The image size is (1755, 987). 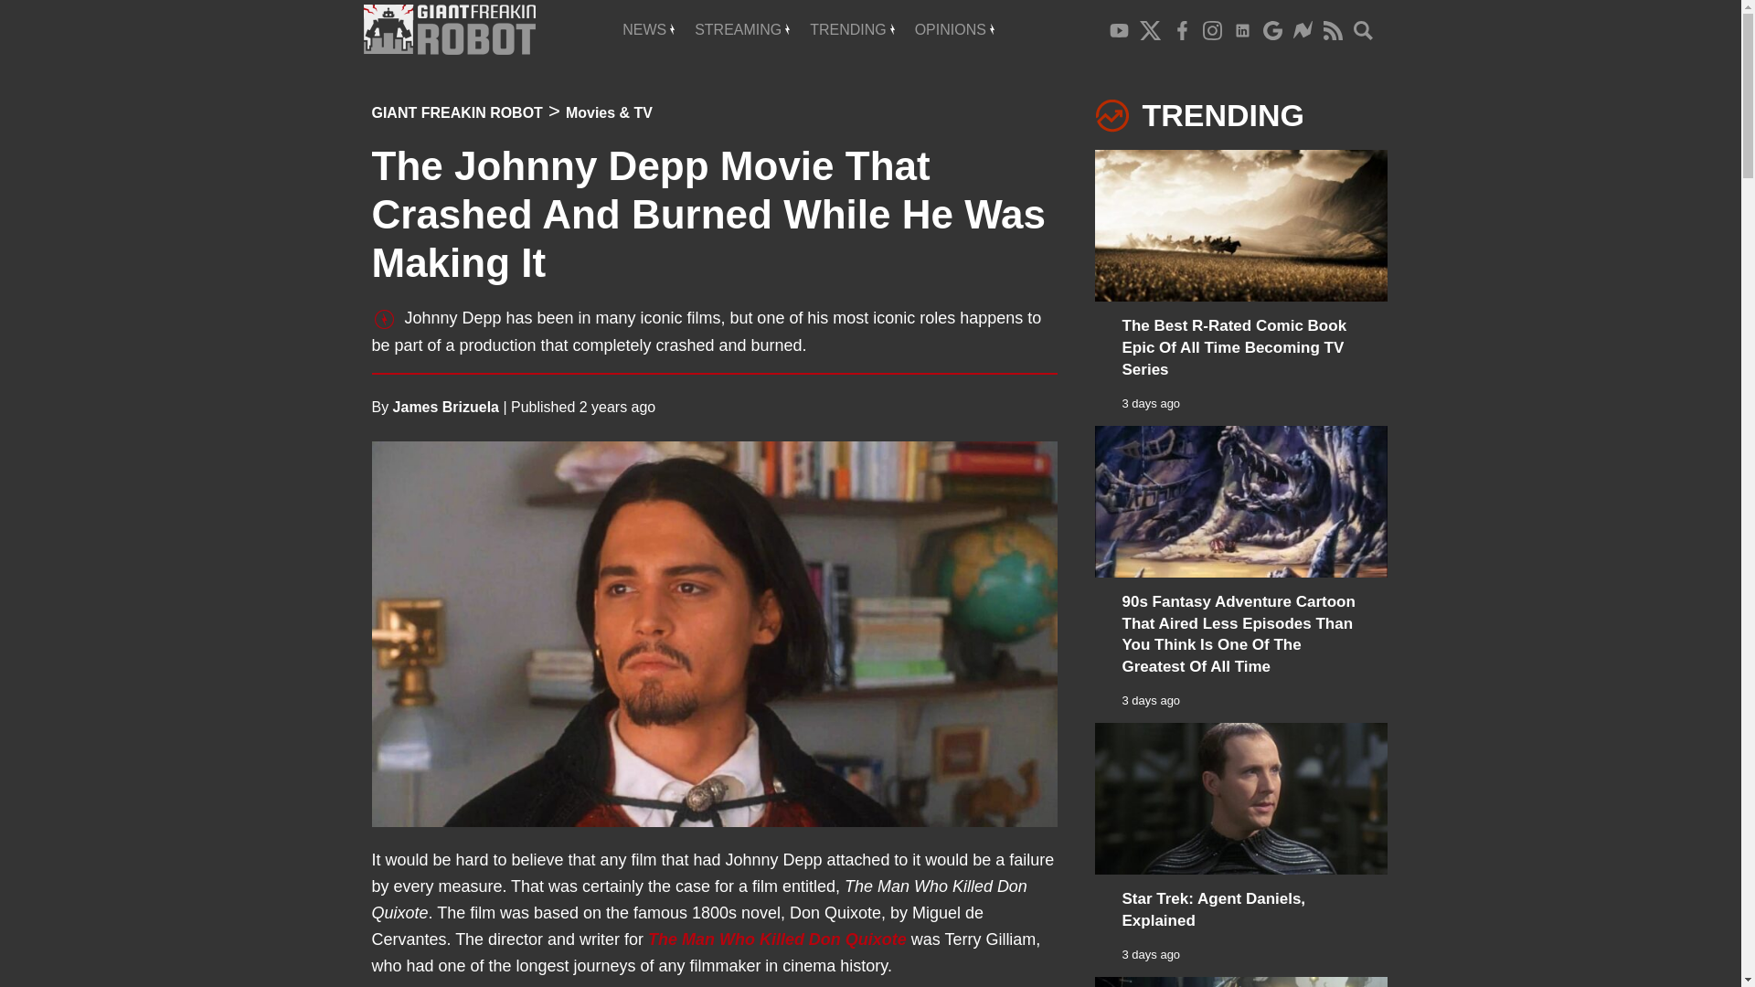 I want to click on Entertainment News, so click(x=648, y=29).